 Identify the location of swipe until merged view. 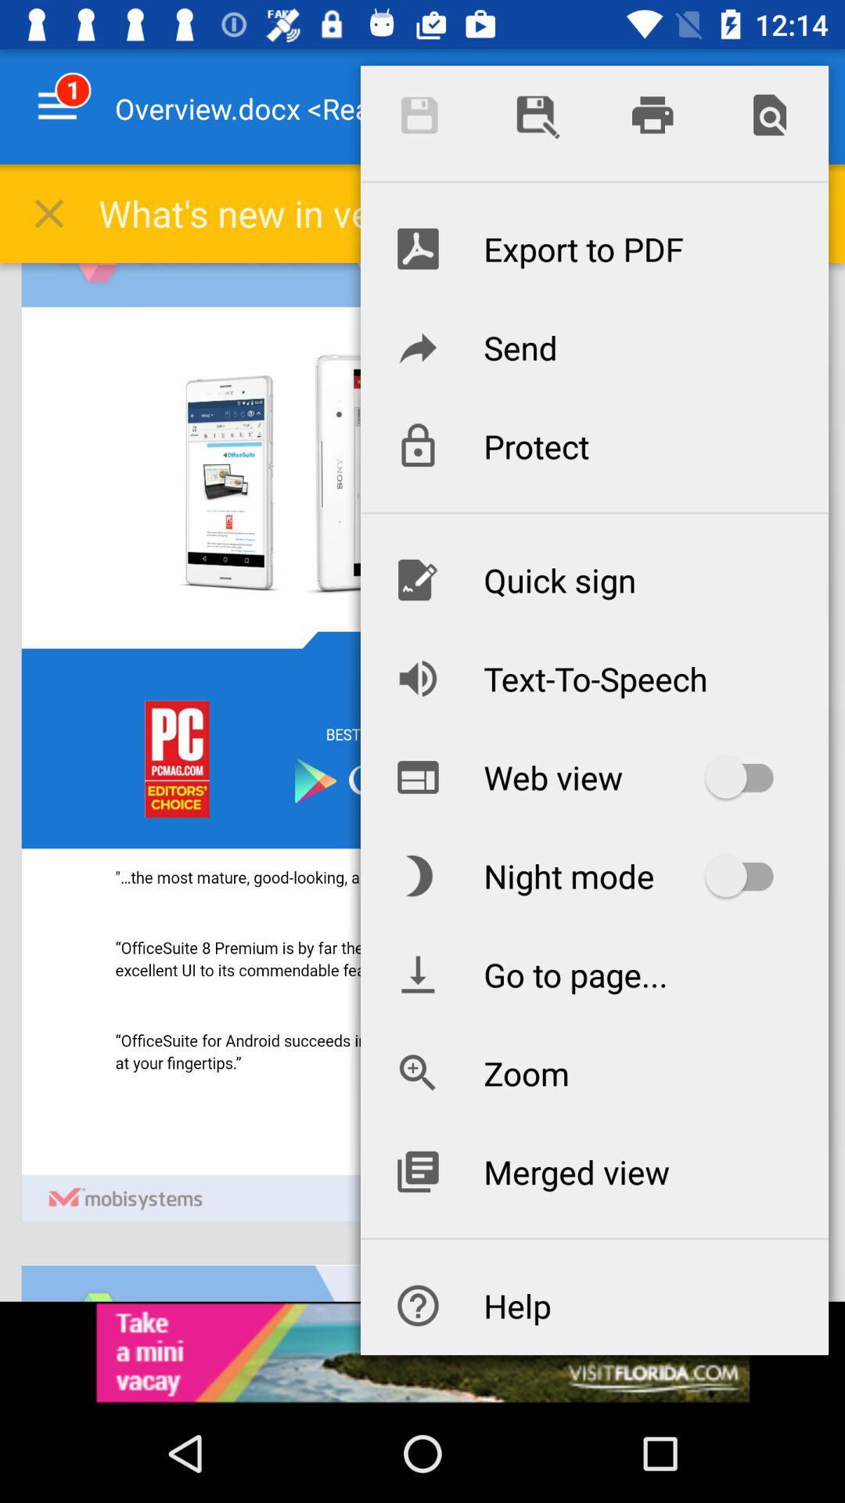
(594, 1171).